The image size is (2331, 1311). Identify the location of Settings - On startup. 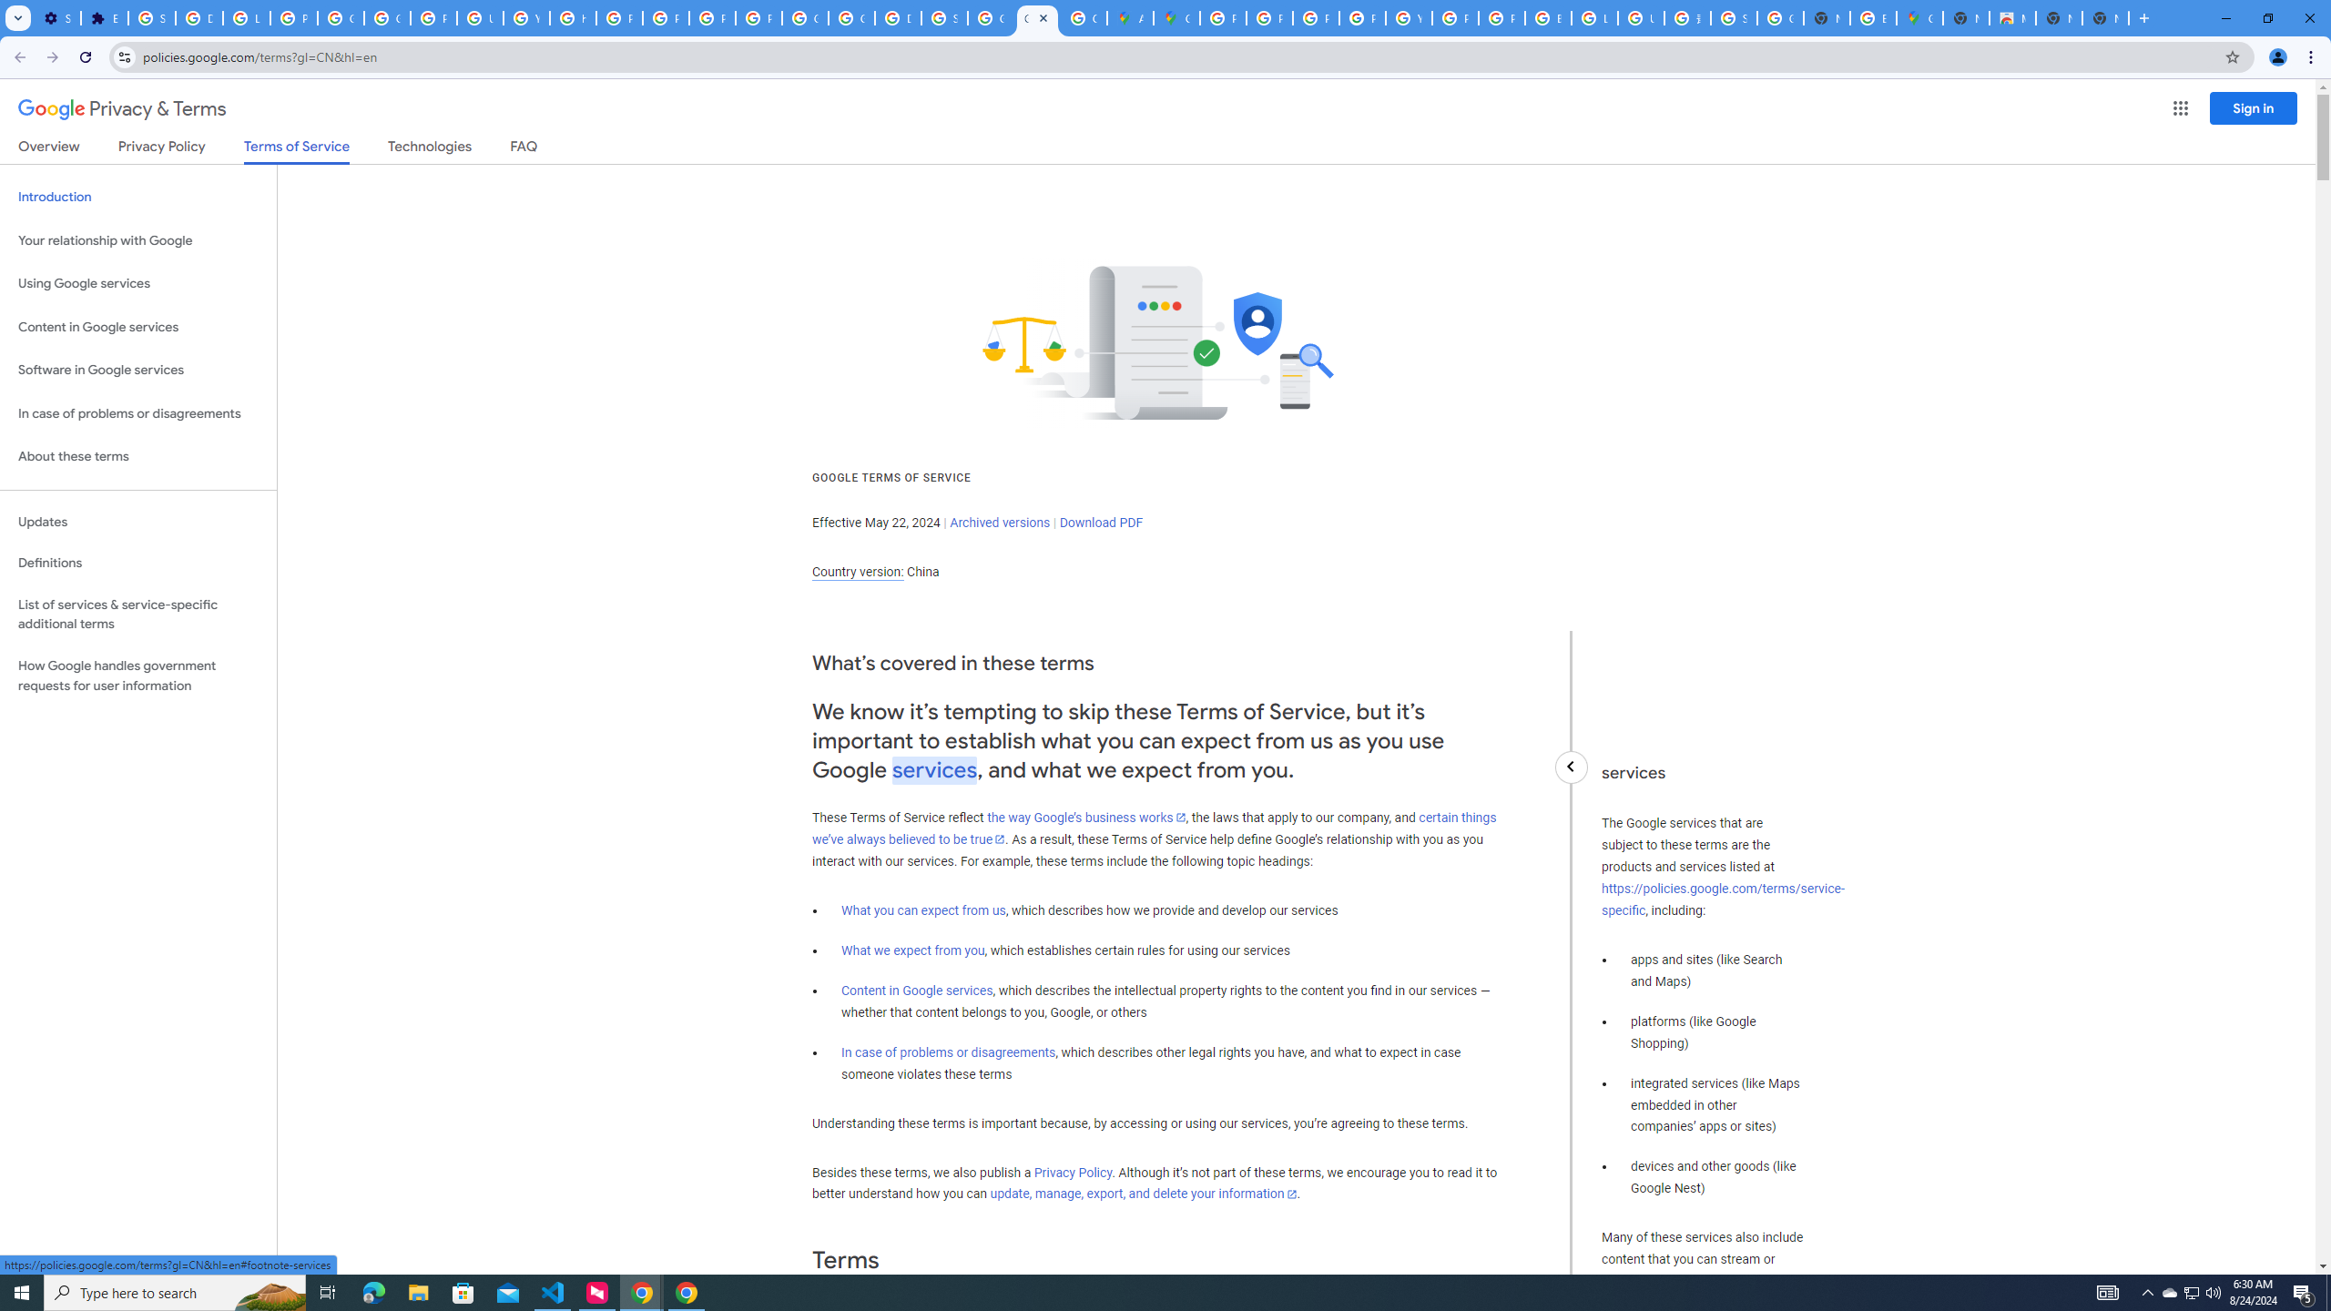
(56, 18).